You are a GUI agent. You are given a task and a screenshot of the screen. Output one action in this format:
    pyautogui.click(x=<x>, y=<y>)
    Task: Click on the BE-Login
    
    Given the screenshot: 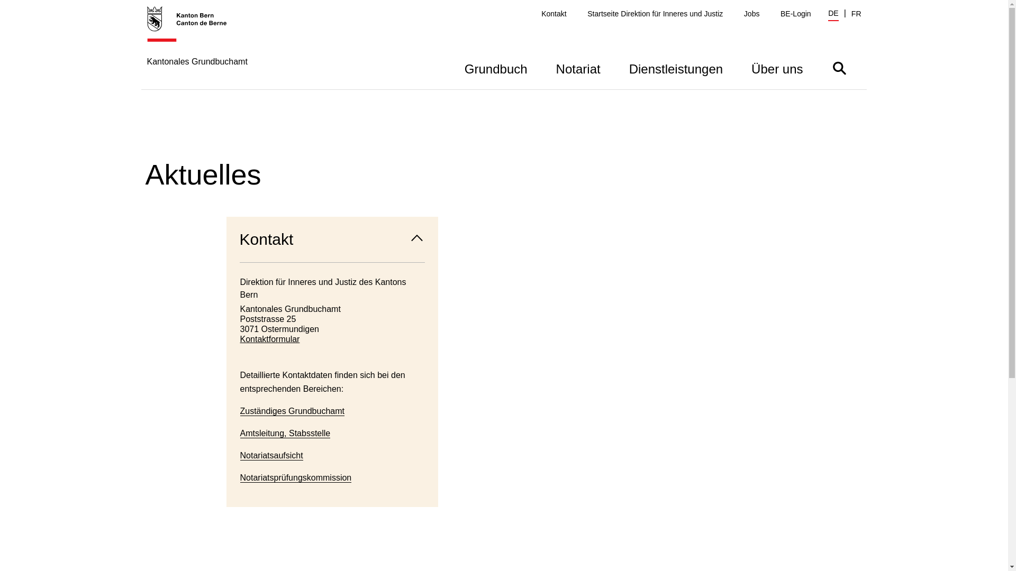 What is the action you would take?
    pyautogui.click(x=796, y=14)
    